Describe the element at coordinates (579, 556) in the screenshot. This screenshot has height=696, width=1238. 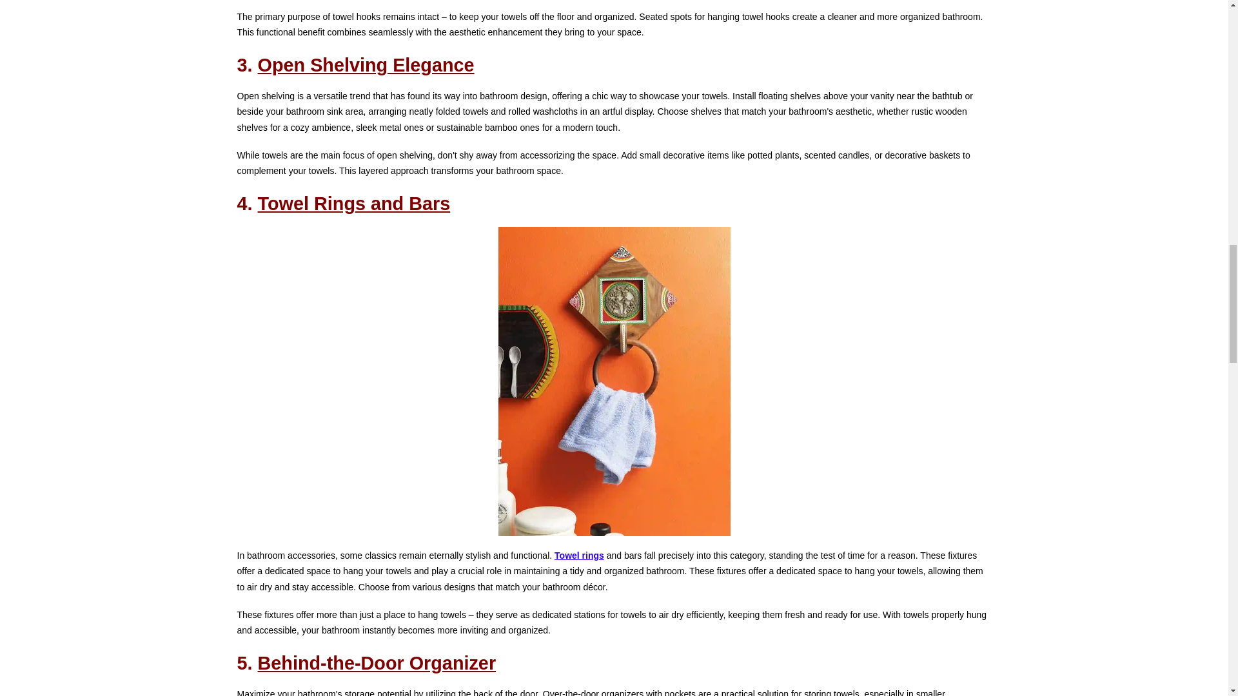
I see `Towel Rings` at that location.